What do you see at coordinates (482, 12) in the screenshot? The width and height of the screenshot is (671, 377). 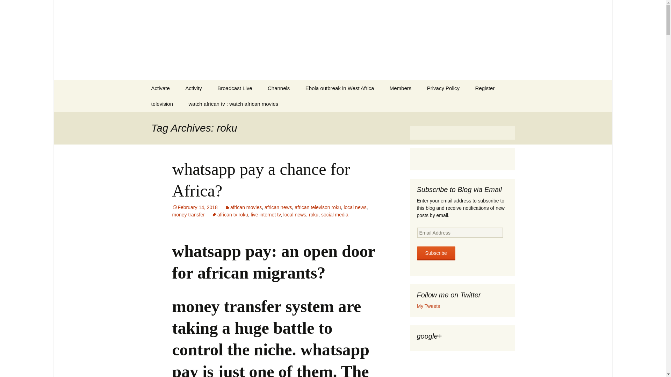 I see `Close` at bounding box center [482, 12].